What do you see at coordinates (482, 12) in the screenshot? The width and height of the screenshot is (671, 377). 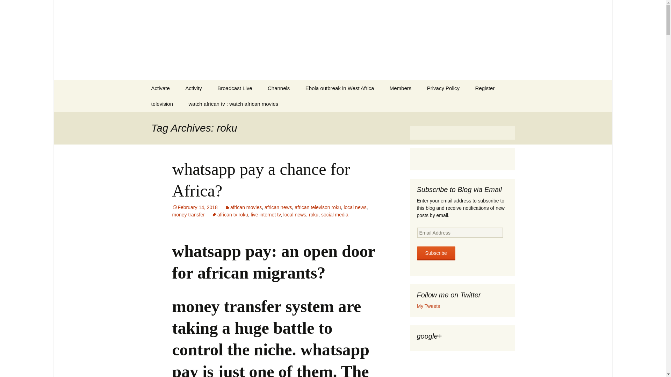 I see `Close` at bounding box center [482, 12].